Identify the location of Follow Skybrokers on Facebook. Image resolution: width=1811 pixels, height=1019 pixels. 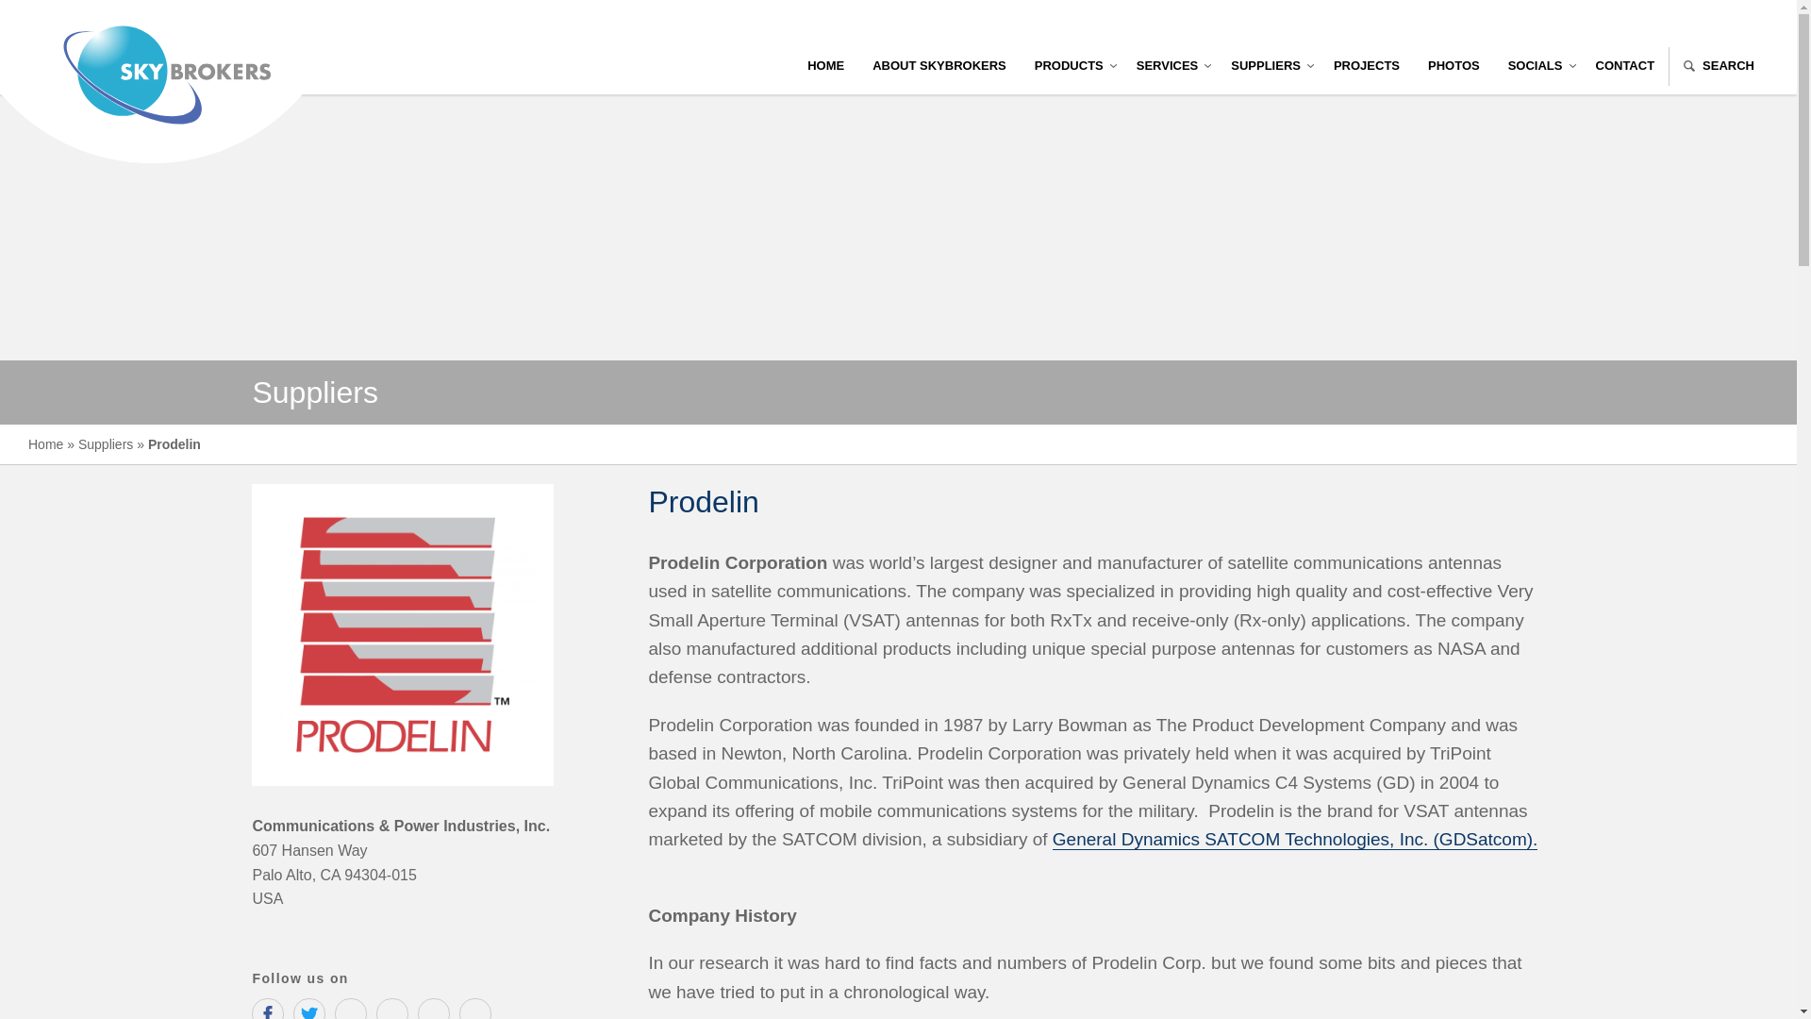
(268, 1009).